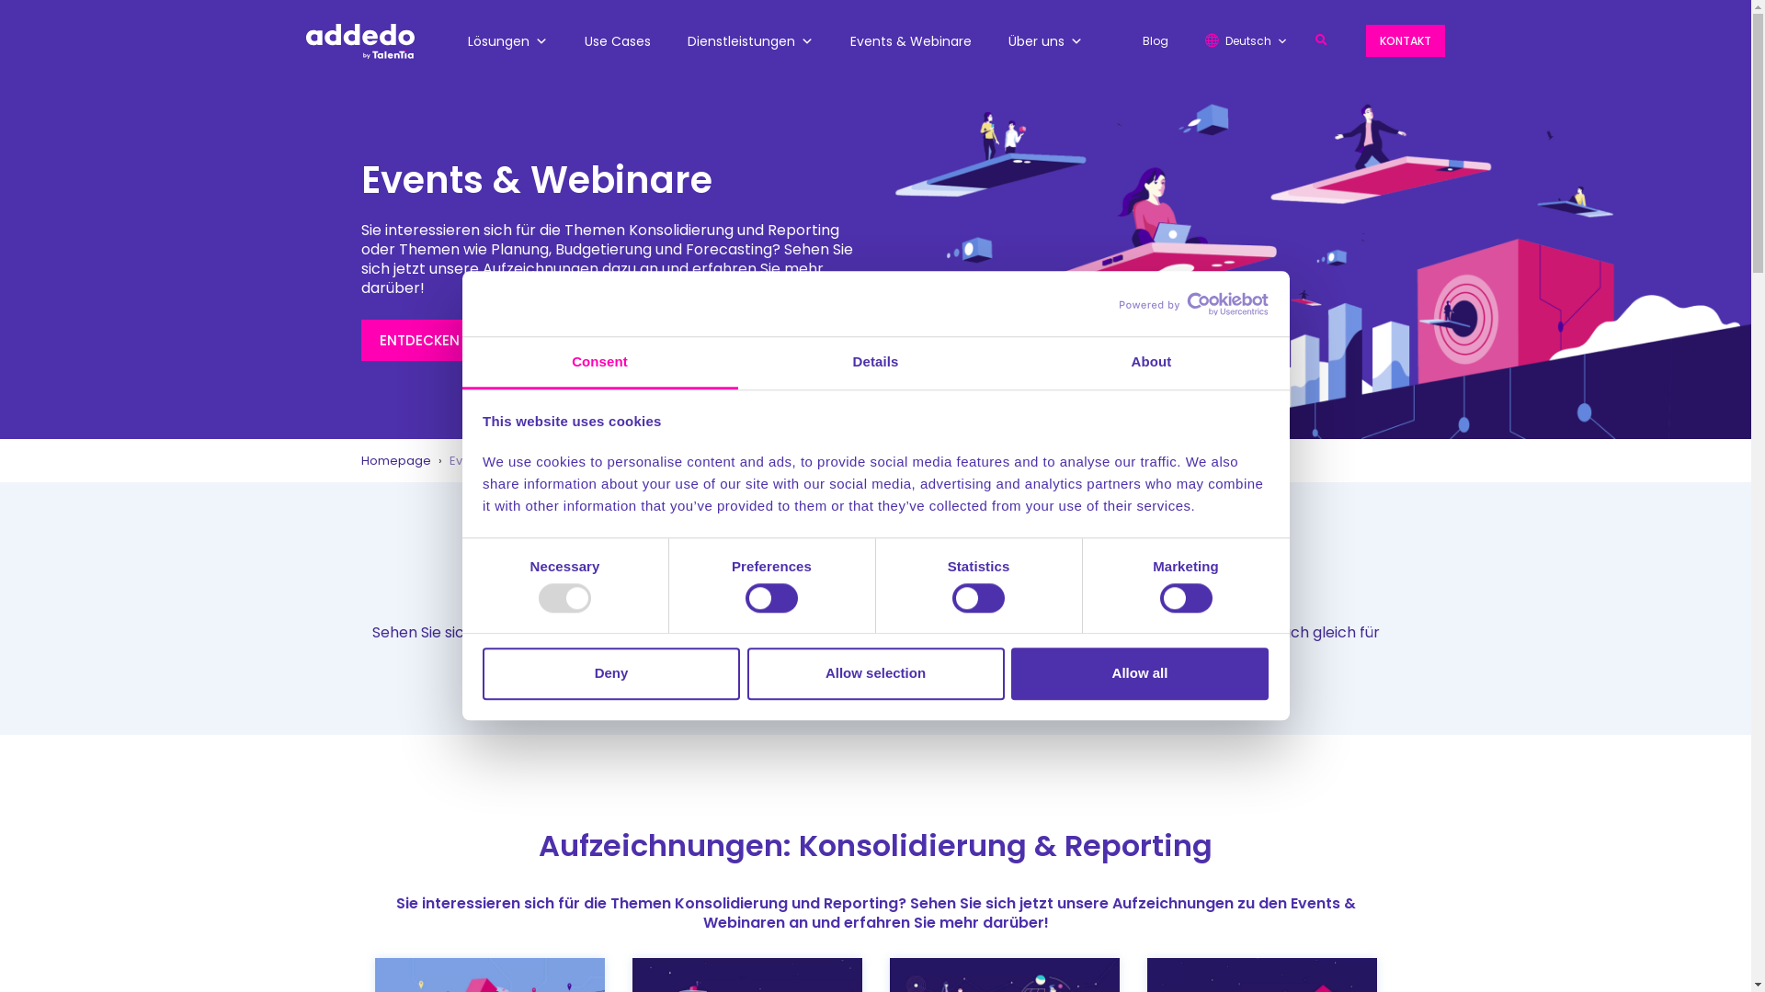 The image size is (1765, 992). I want to click on Details, so click(875, 364).